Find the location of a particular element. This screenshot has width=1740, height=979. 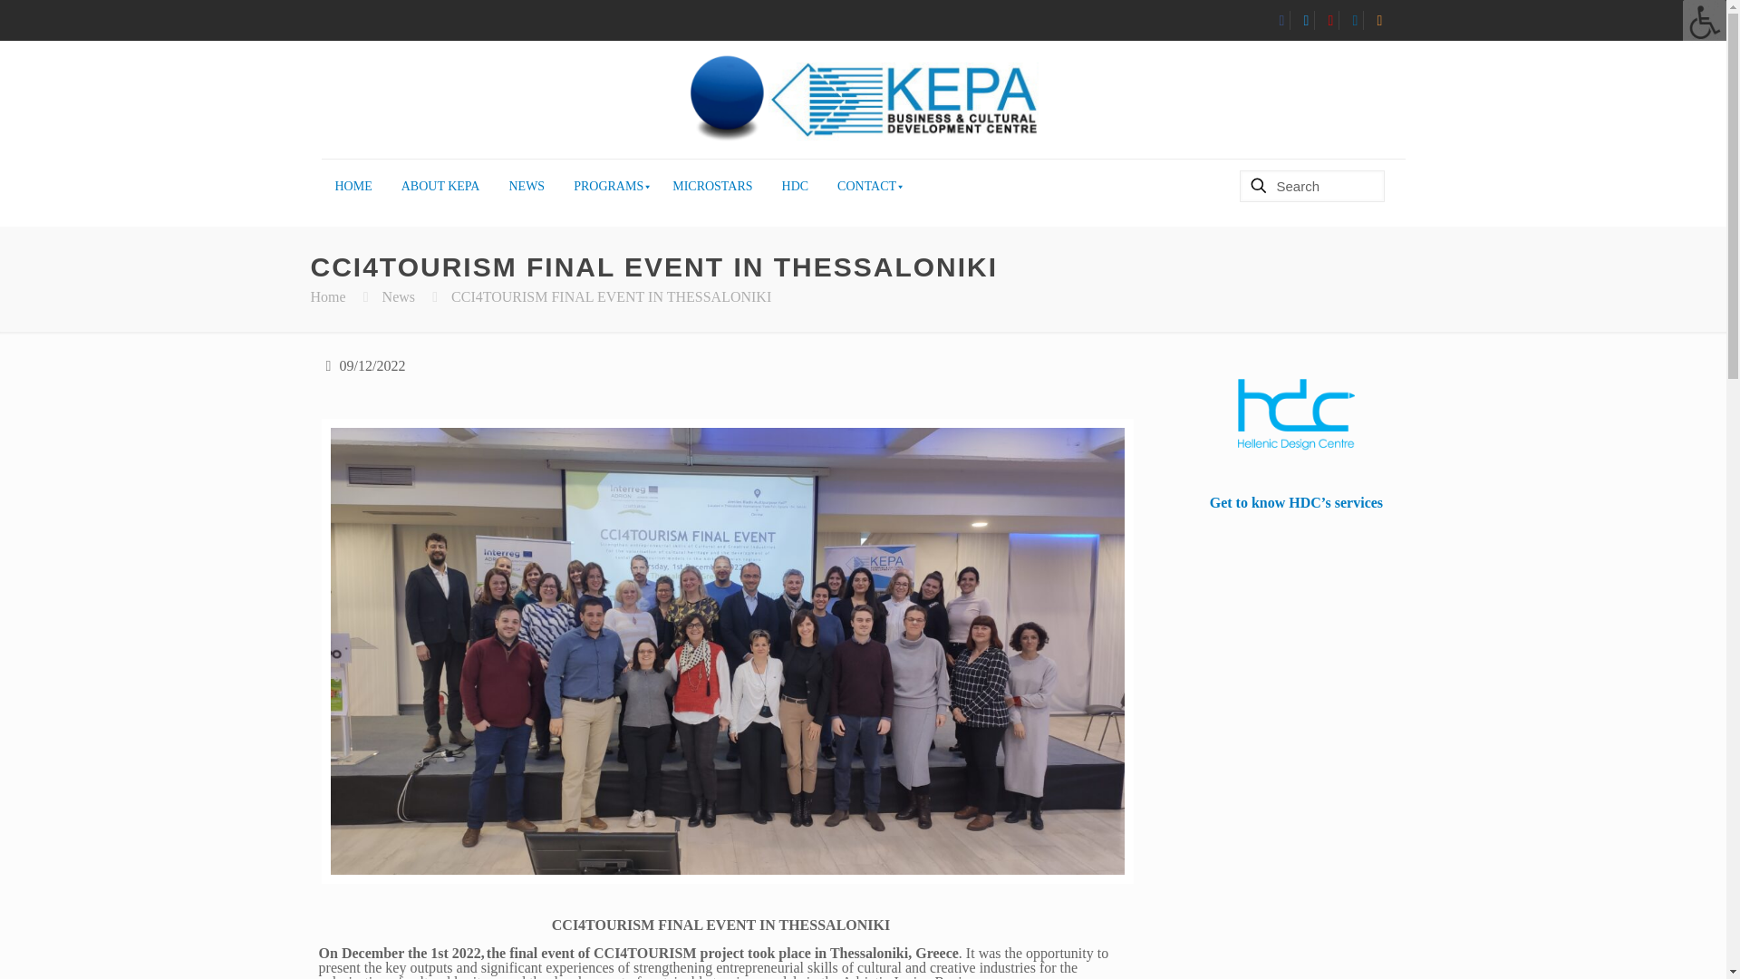

CONTACT is located at coordinates (866, 187).